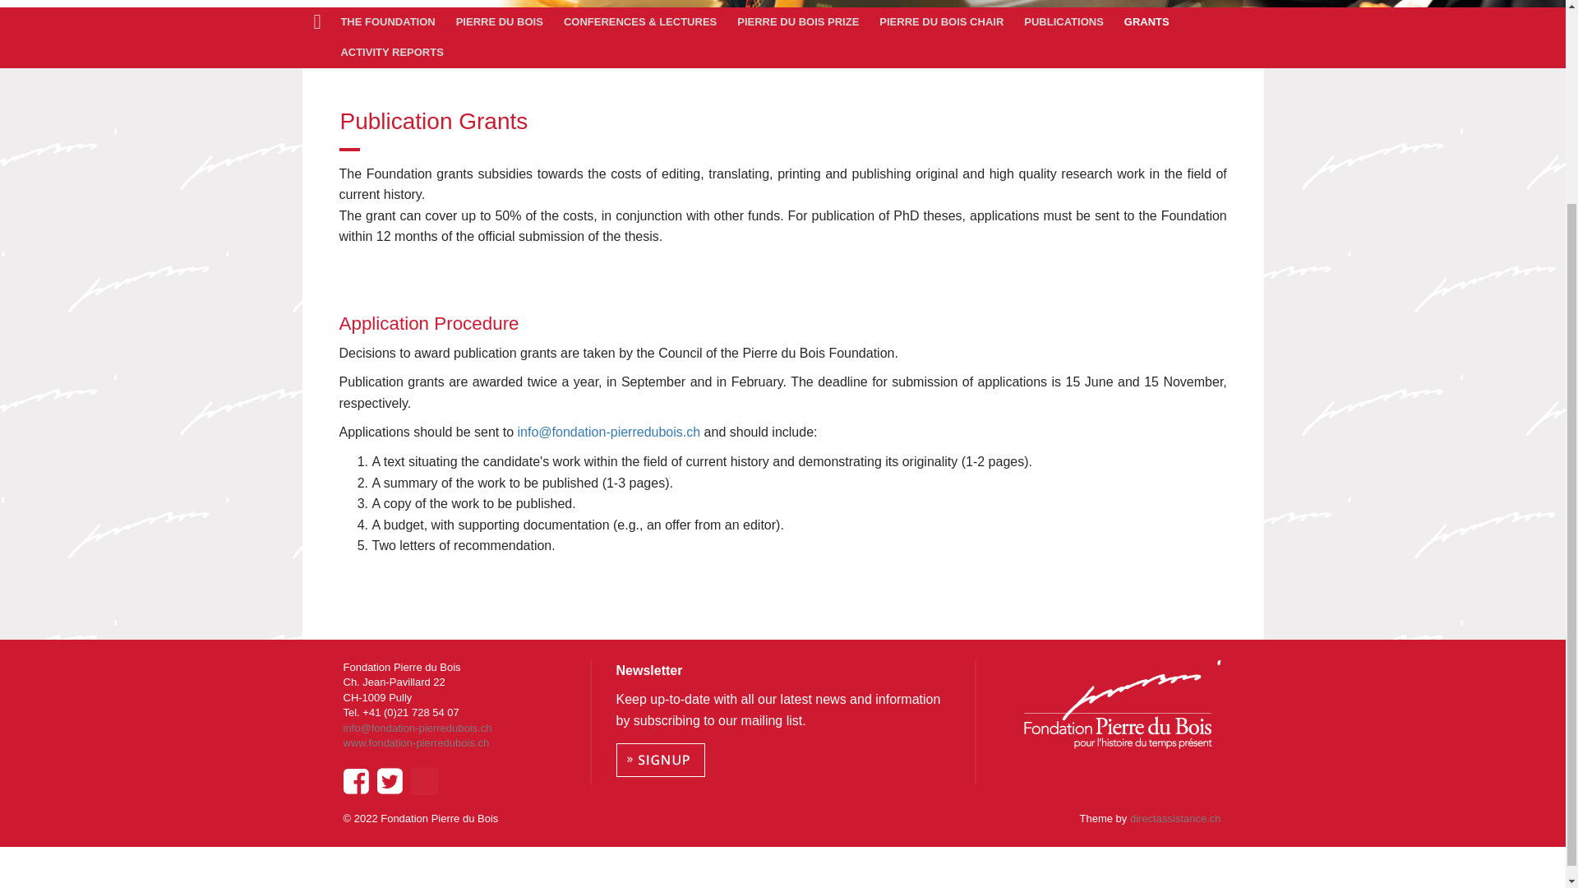 This screenshot has height=888, width=1578. Describe the element at coordinates (390, 781) in the screenshot. I see `Twitter` at that location.